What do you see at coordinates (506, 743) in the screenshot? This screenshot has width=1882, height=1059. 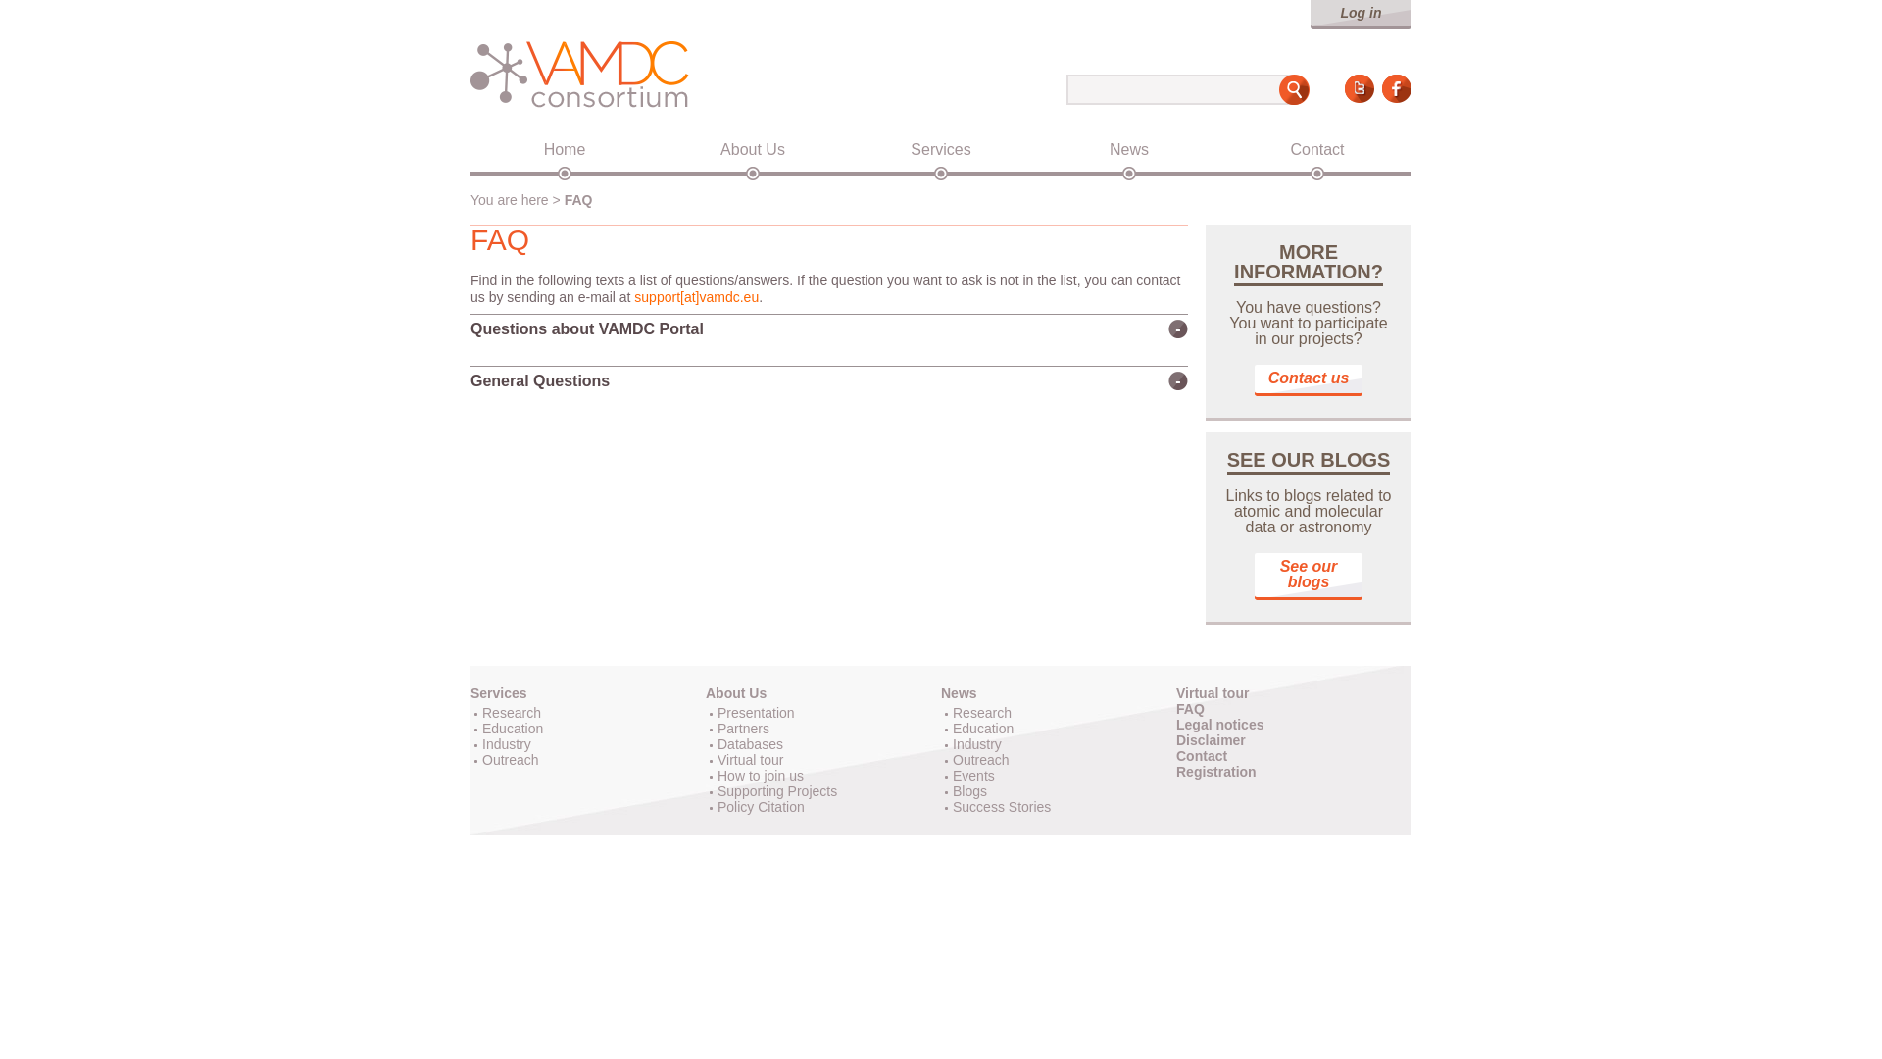 I see `Industry` at bounding box center [506, 743].